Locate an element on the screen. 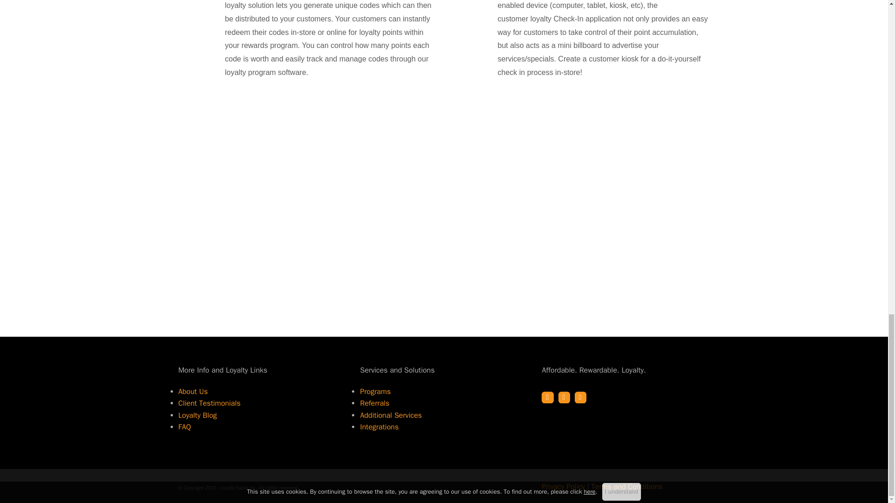  Frequently Asked Loyalty Questions is located at coordinates (184, 427).